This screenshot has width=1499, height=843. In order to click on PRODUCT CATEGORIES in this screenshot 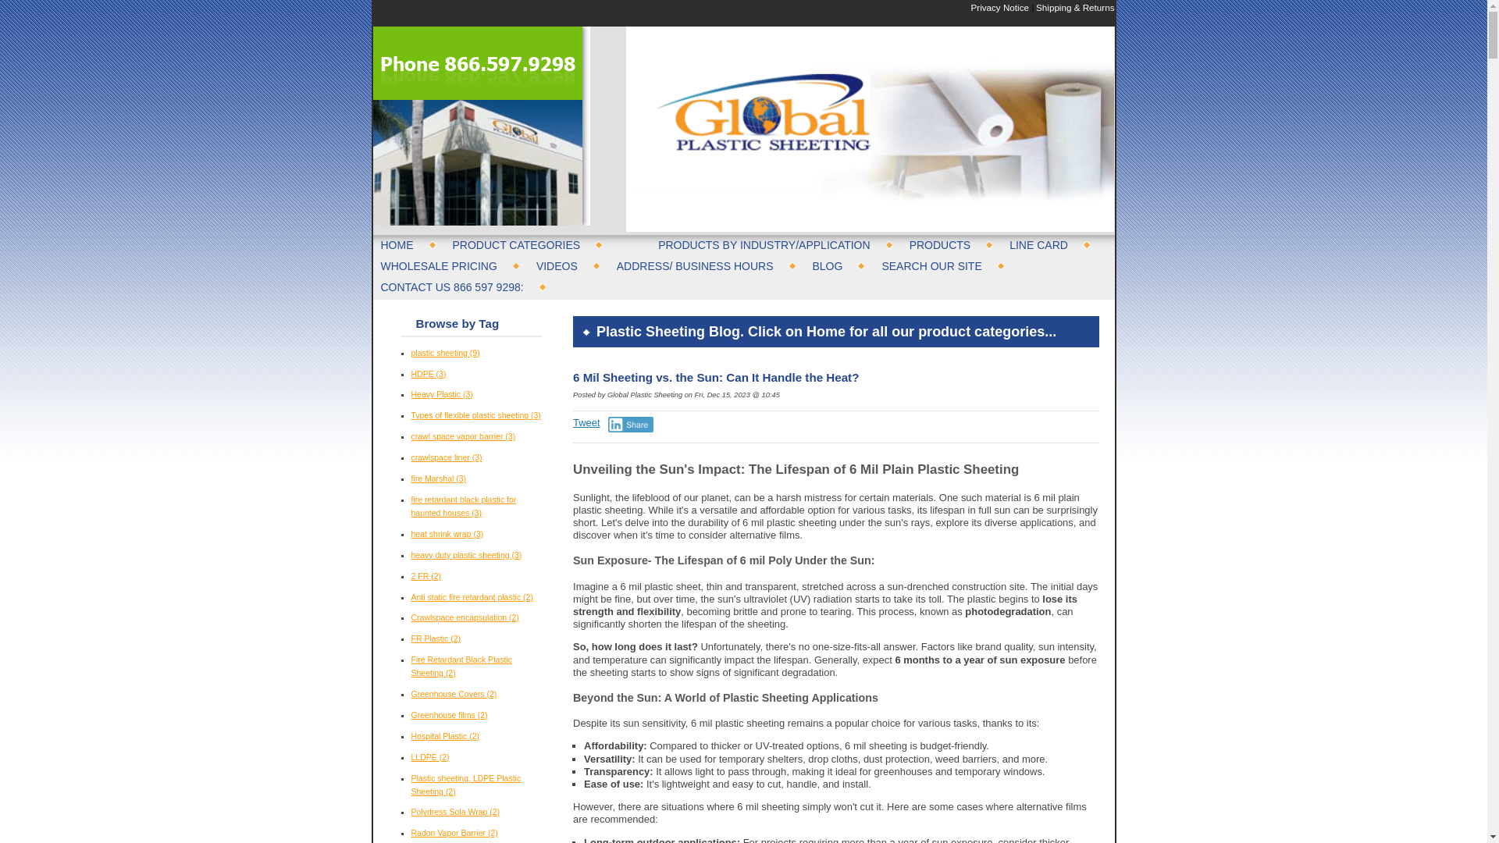, I will do `click(528, 244)`.